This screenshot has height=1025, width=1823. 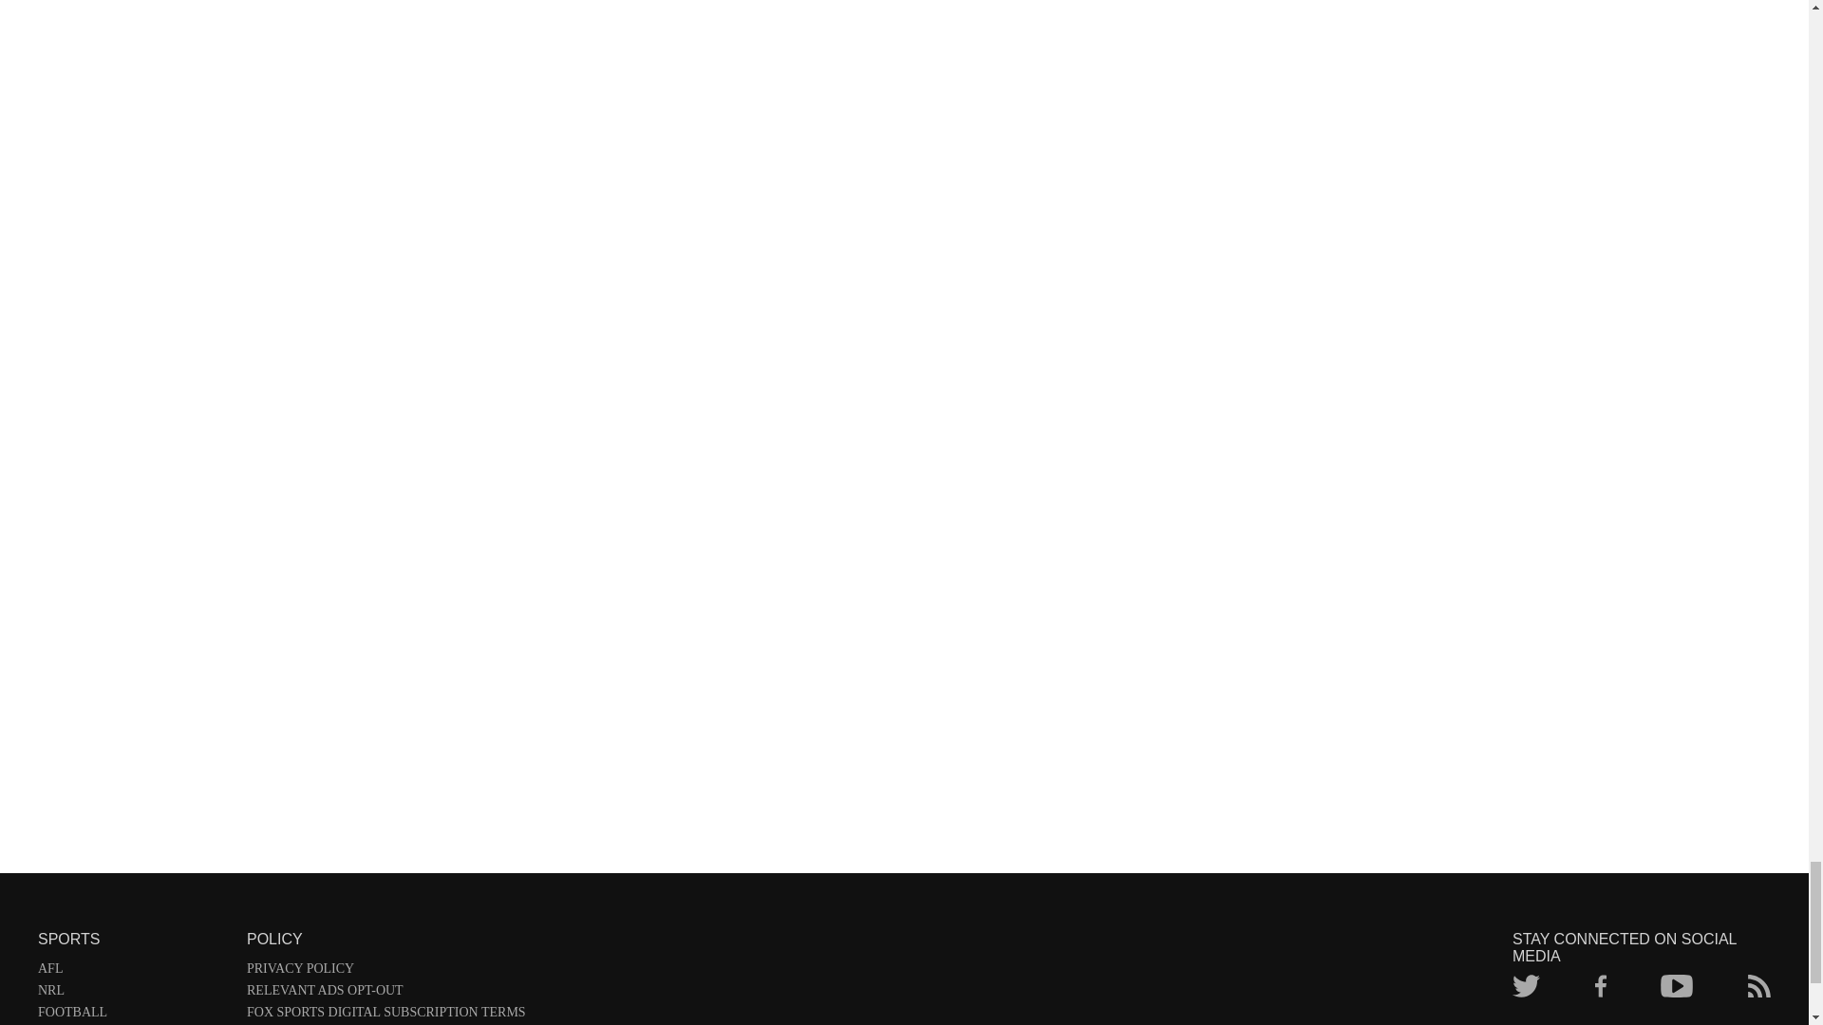 I want to click on RELEVANT ADS OPT-OUT, so click(x=385, y=994).